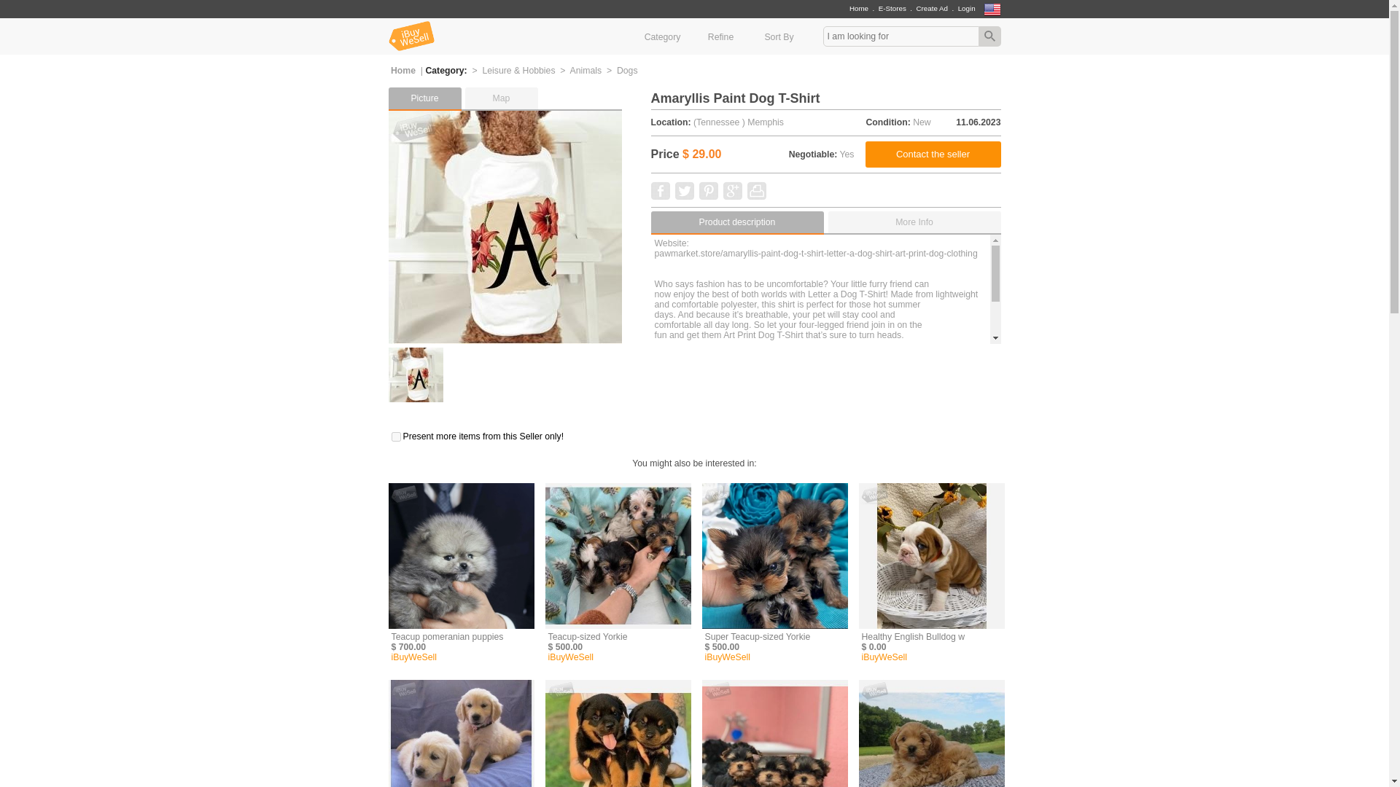 This screenshot has width=1400, height=787. Describe the element at coordinates (967, 9) in the screenshot. I see `Login` at that location.